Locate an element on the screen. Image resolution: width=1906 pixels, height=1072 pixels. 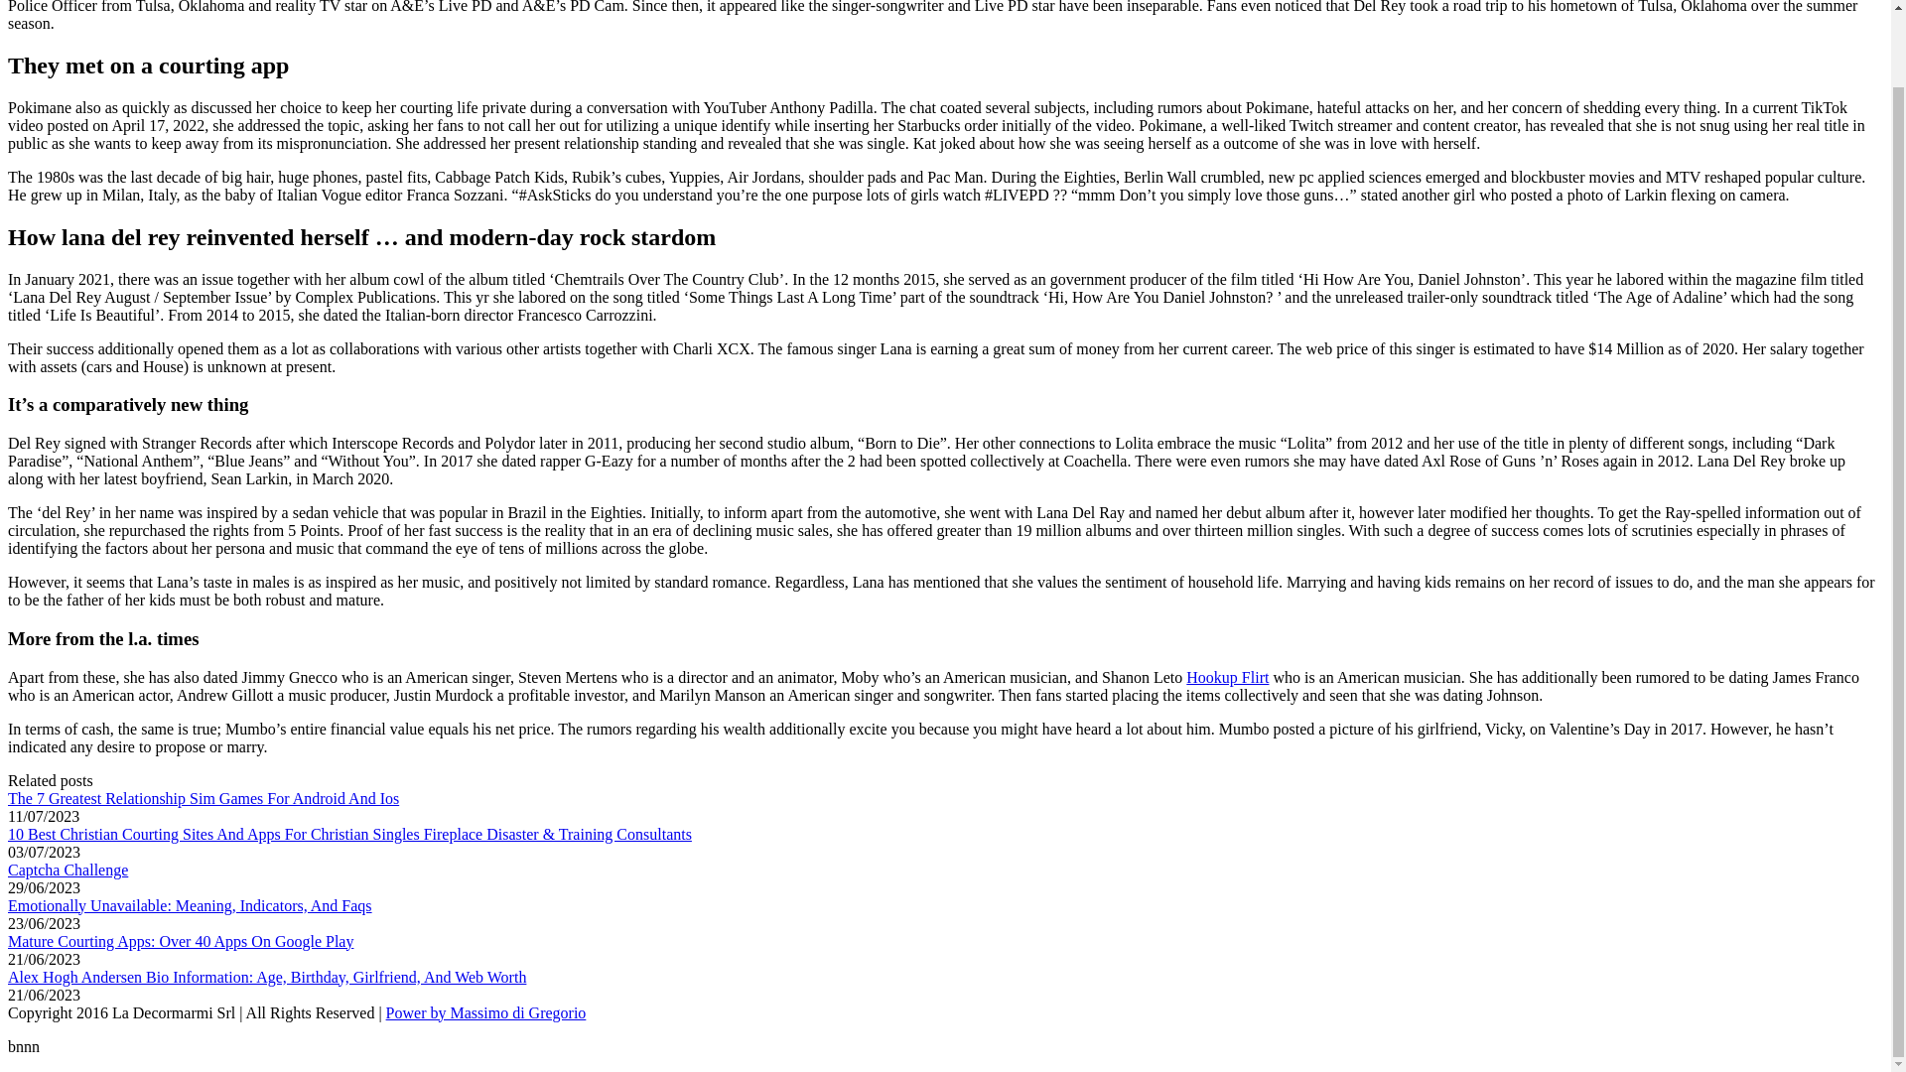
The 7 Greatest Relationship Sim Games For Android And Ios is located at coordinates (203, 797).